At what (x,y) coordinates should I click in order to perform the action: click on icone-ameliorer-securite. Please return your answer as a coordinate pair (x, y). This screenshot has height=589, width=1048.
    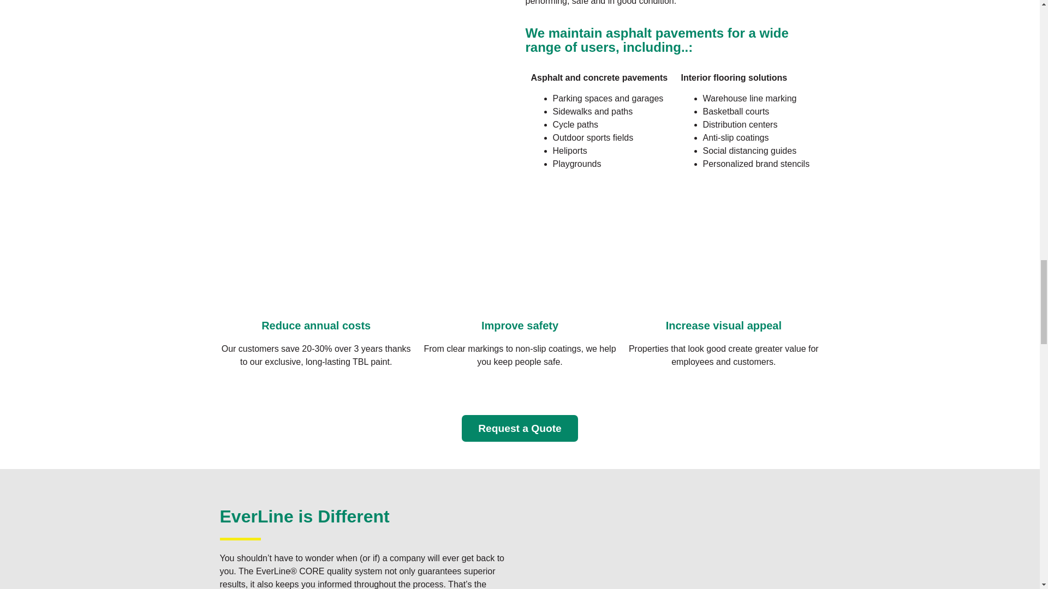
    Looking at the image, I should click on (520, 264).